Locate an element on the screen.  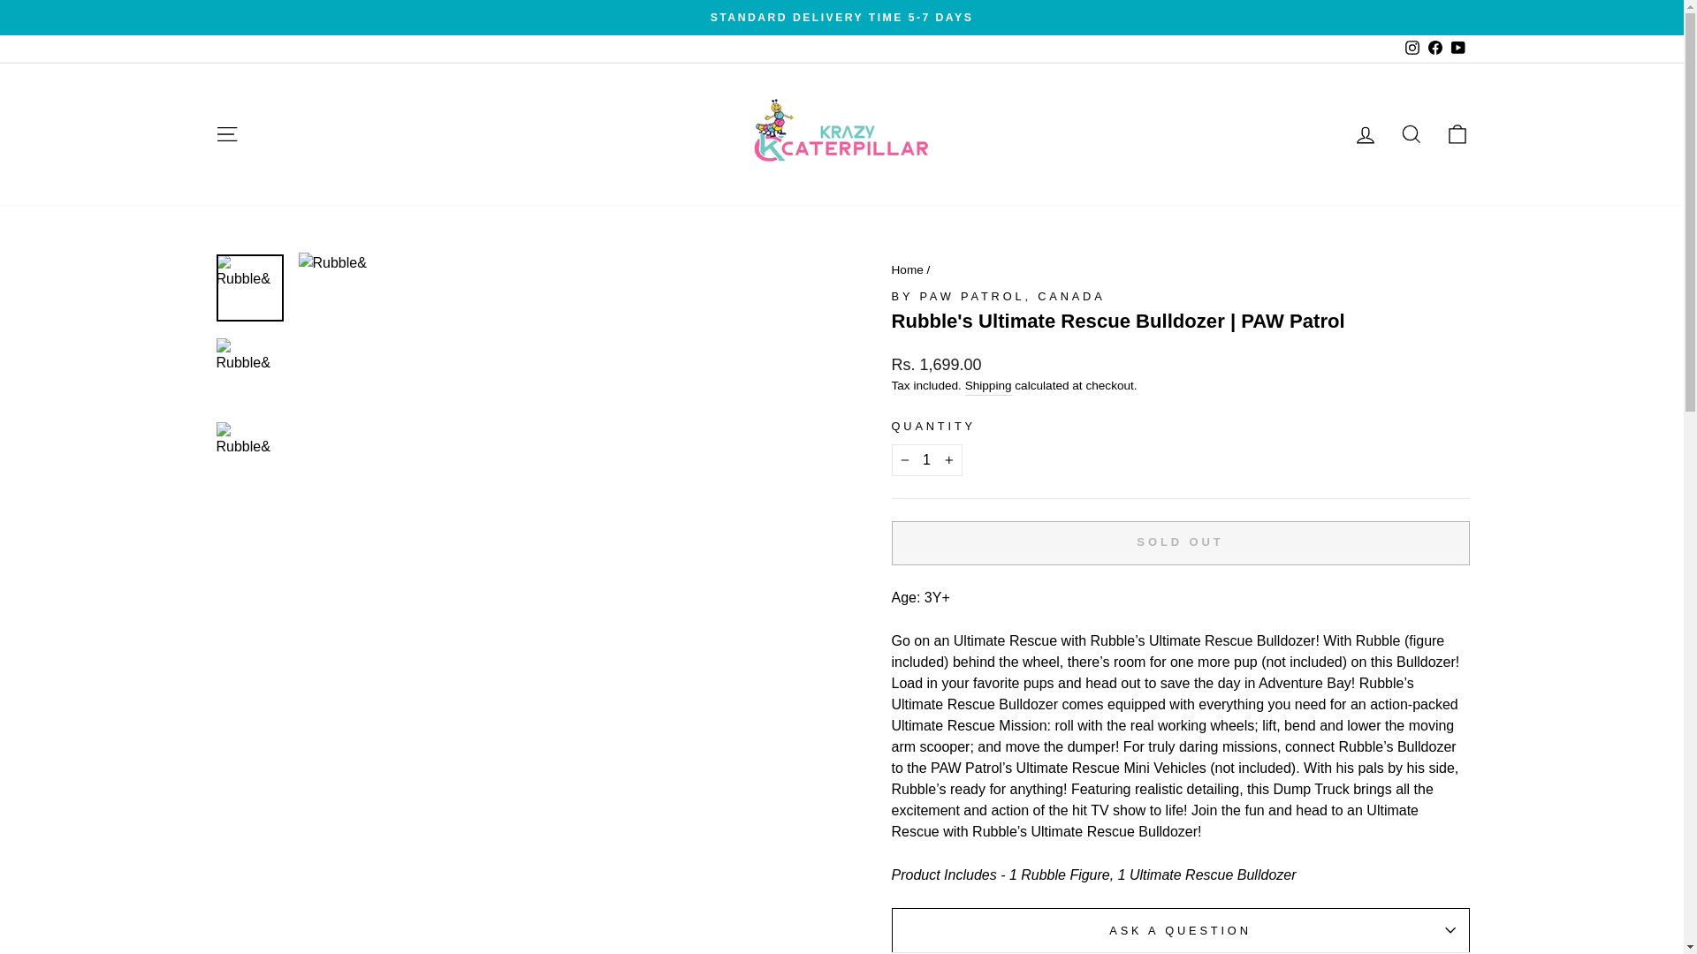
Krazy Caterpillar  on YouTube is located at coordinates (1457, 48).